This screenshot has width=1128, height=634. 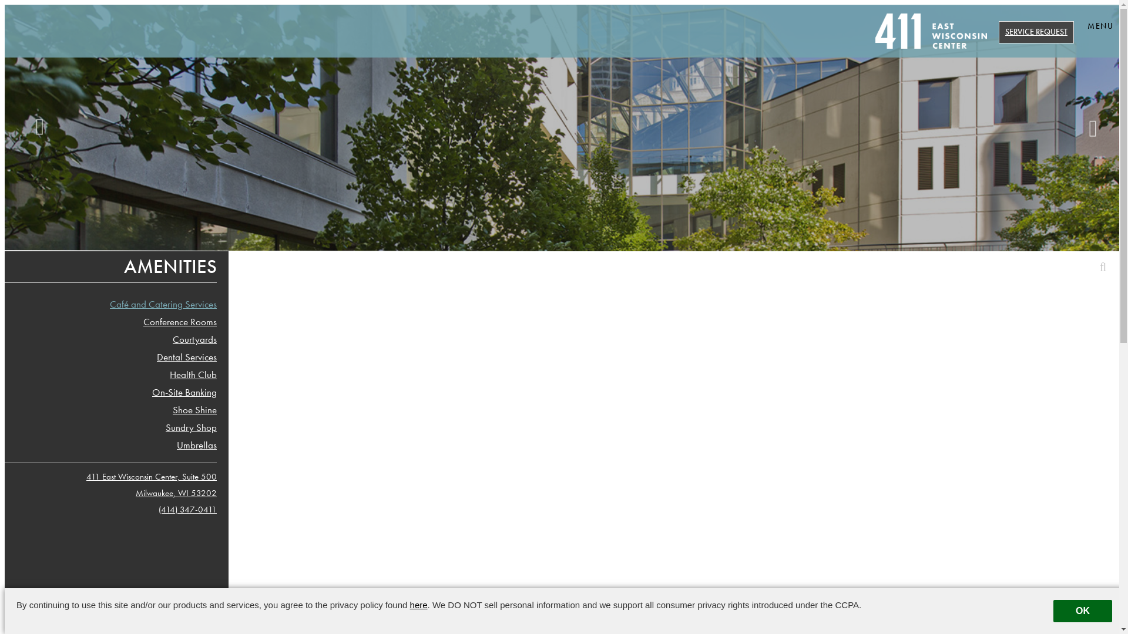 What do you see at coordinates (152, 485) in the screenshot?
I see `411 East Wisconsin Center, Suite 500
Milwaukee, WI 53202` at bounding box center [152, 485].